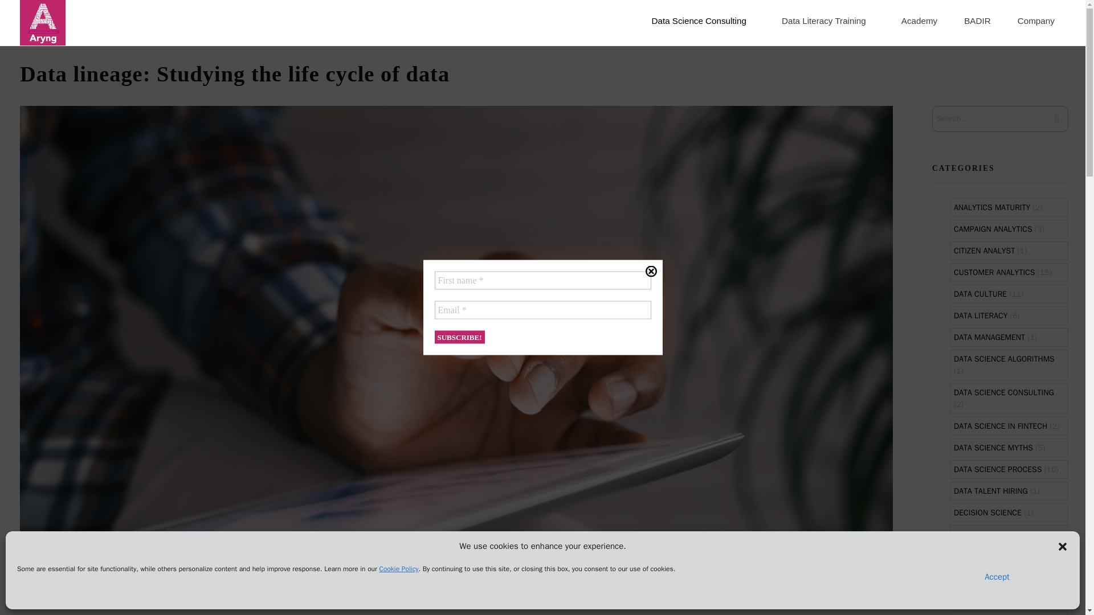 The image size is (1094, 615). Describe the element at coordinates (459, 336) in the screenshot. I see `Subscribe!` at that location.